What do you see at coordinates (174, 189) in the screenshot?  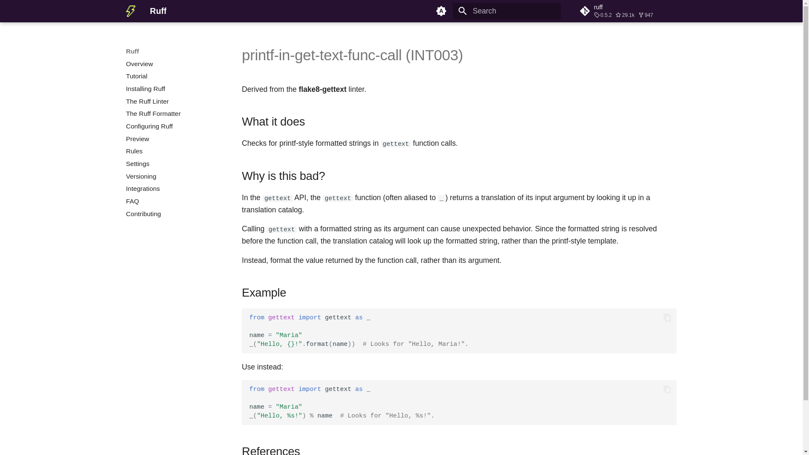 I see `Integrations` at bounding box center [174, 189].